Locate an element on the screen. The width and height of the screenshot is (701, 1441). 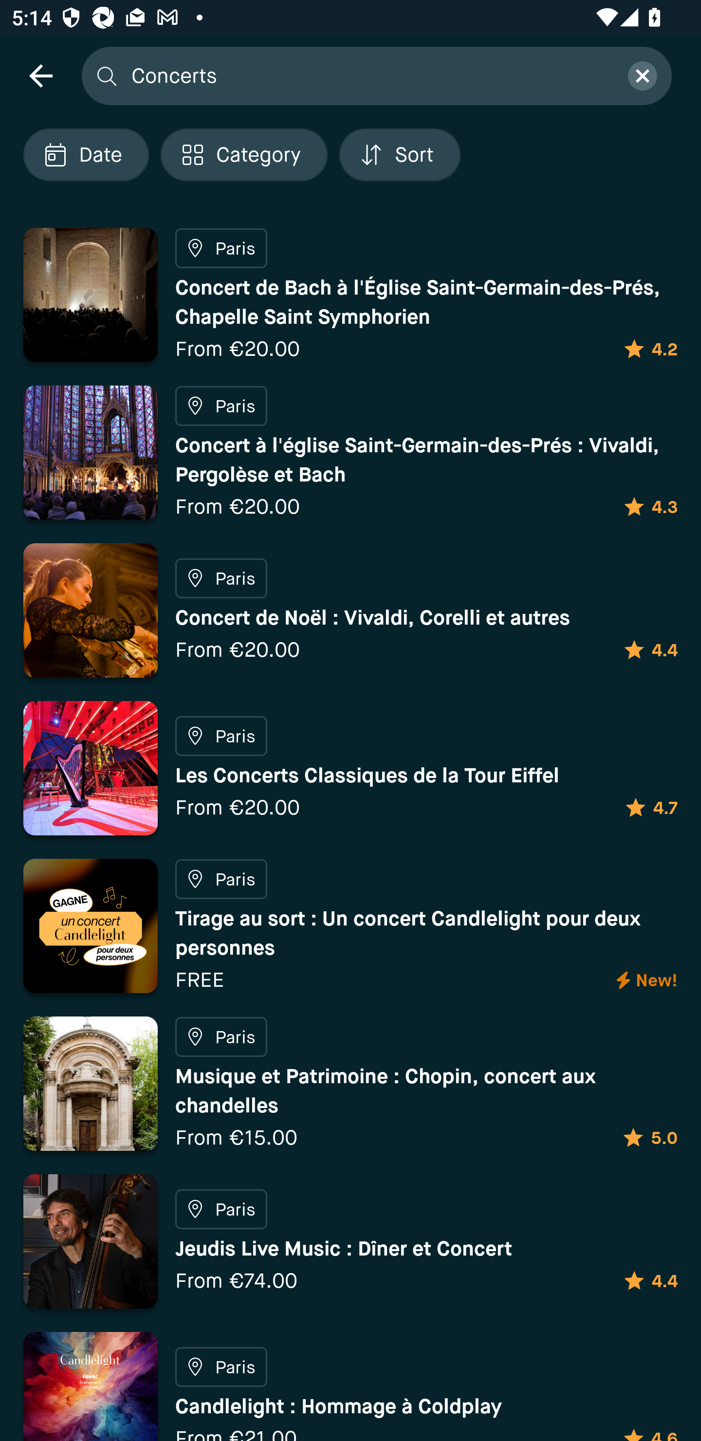
Concerts is located at coordinates (369, 75).